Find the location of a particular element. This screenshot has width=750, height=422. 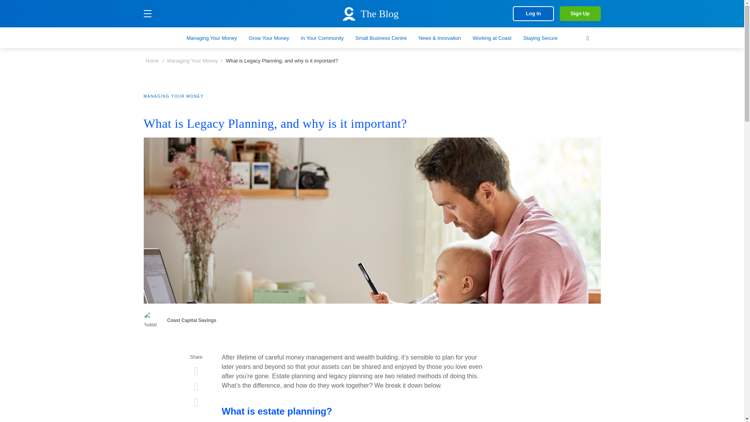

Sign Up is located at coordinates (580, 14).